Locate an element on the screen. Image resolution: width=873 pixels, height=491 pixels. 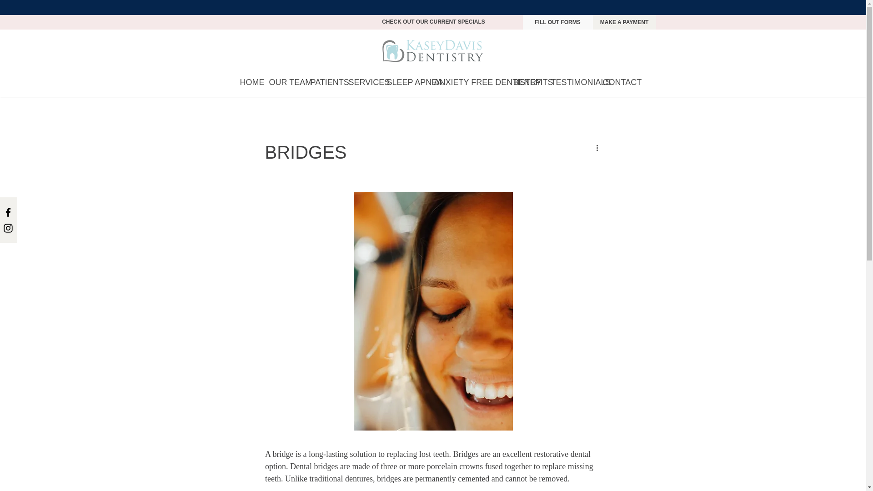
CONTACT is located at coordinates (614, 82).